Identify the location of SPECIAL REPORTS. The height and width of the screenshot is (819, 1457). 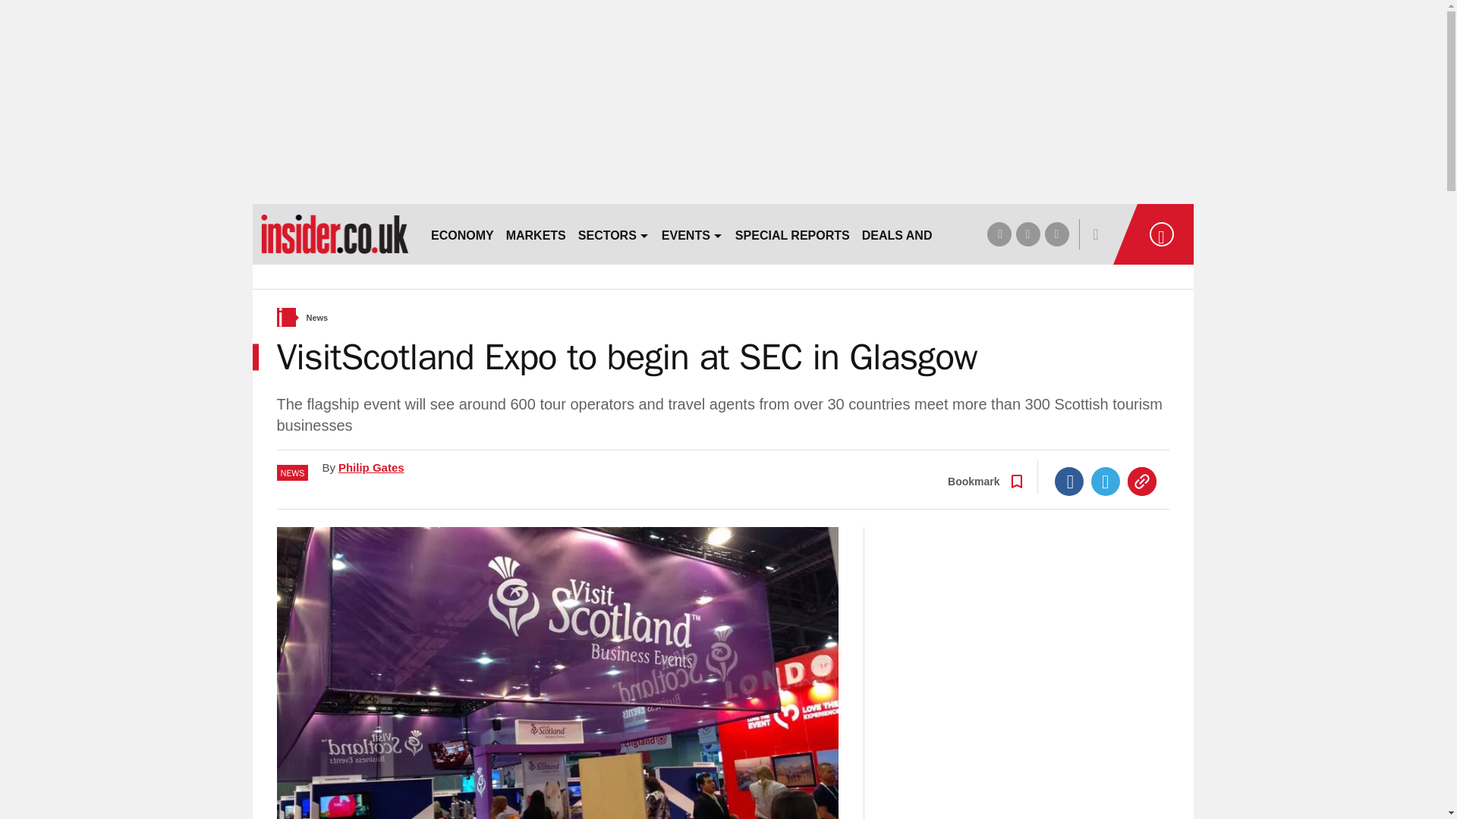
(792, 234).